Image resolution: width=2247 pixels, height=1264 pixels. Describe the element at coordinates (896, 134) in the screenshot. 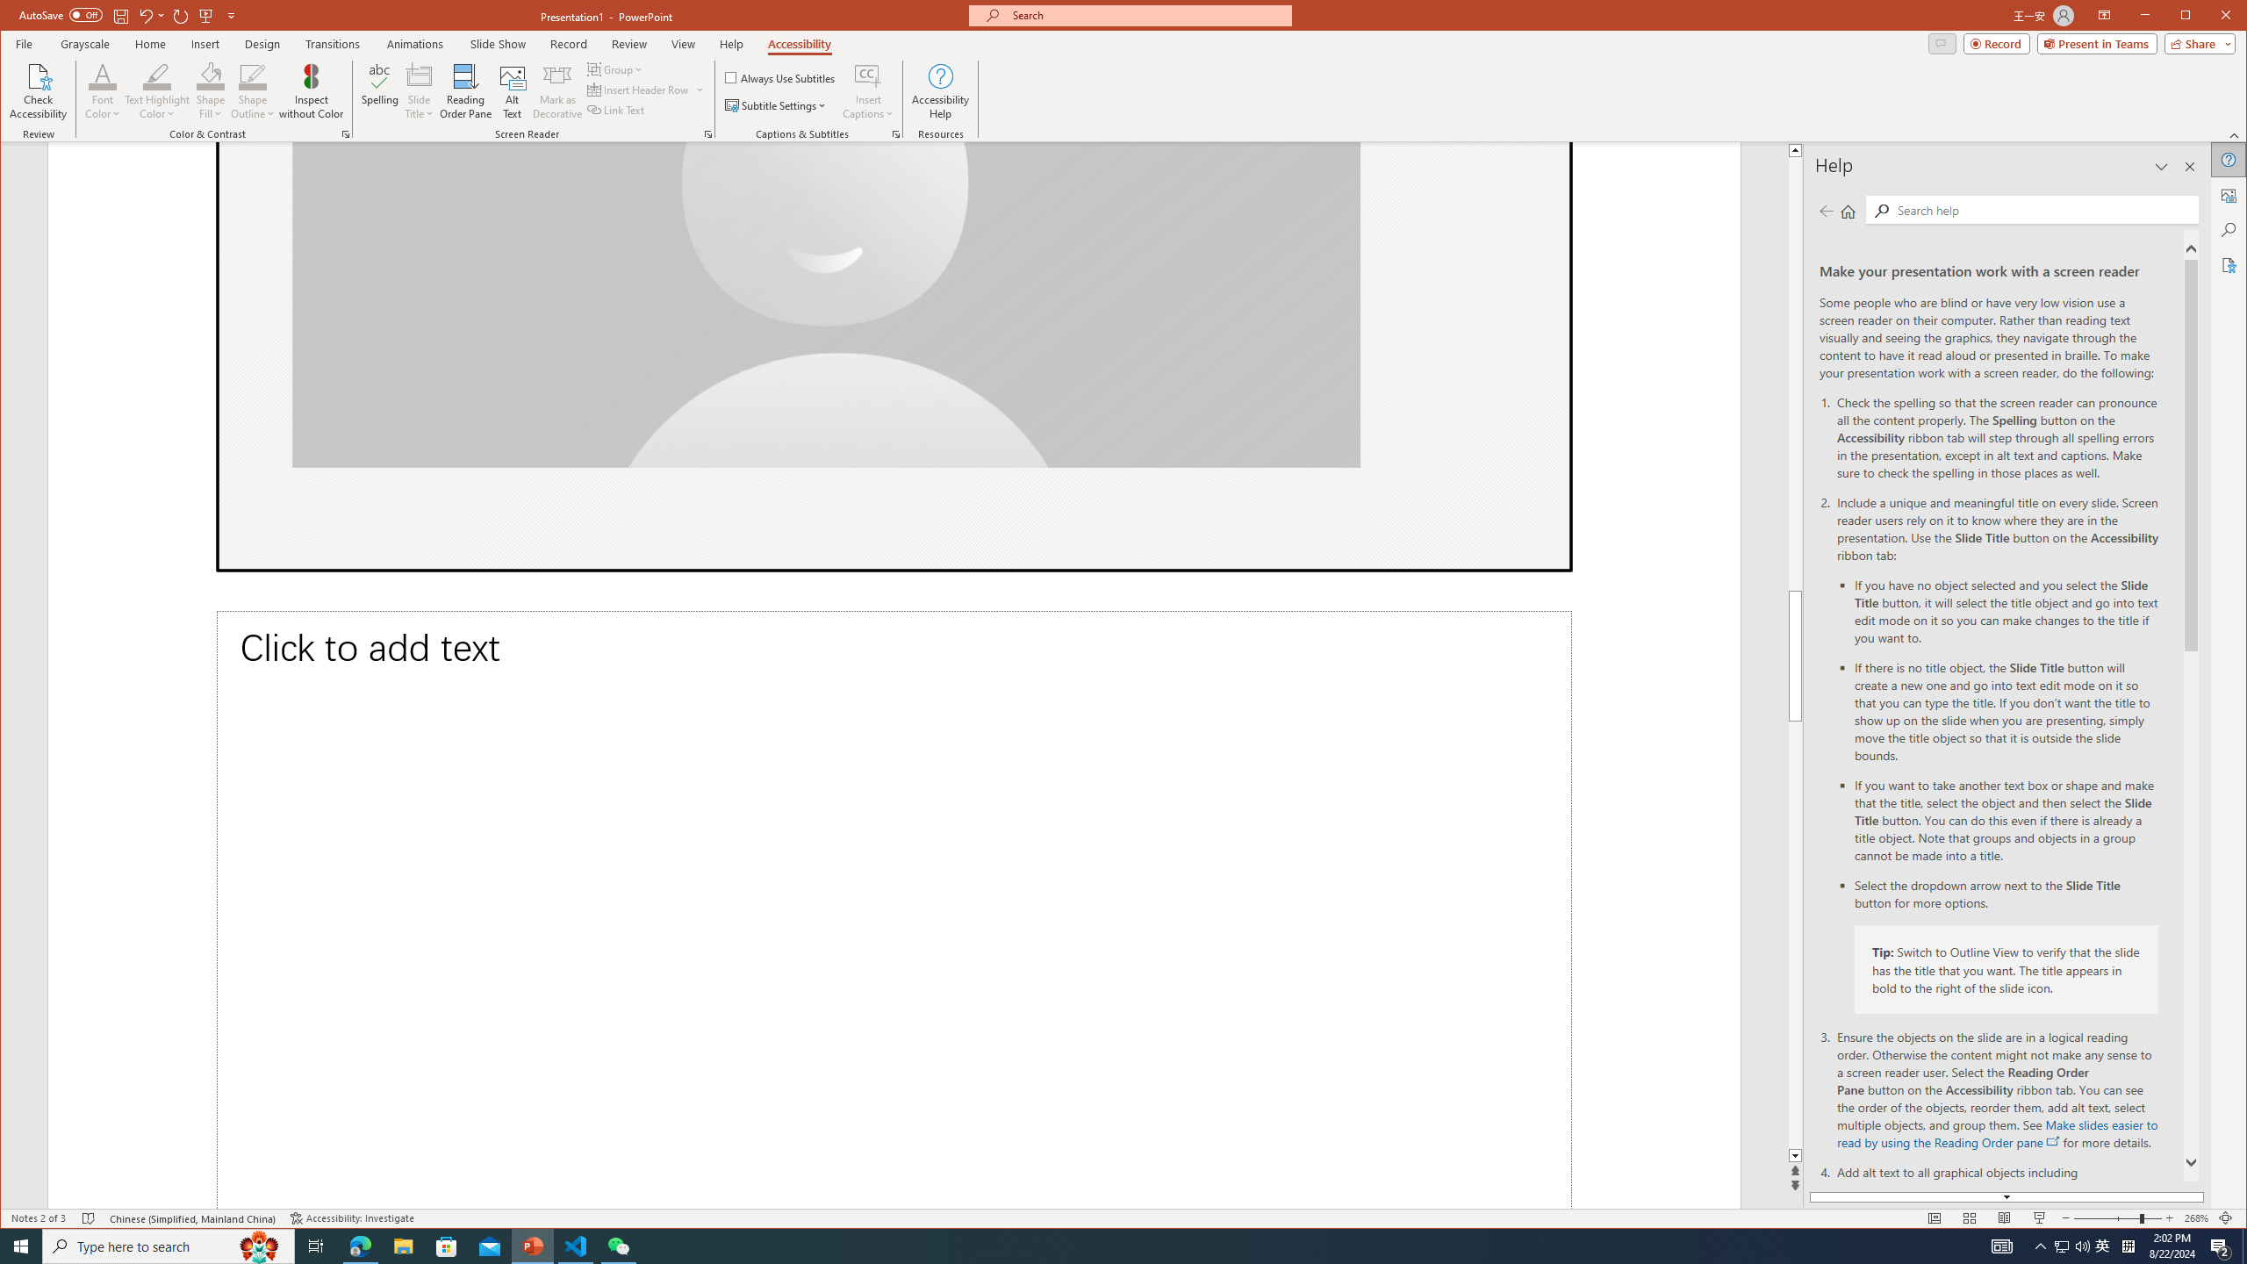

I see `Captions & Subtitles` at that location.